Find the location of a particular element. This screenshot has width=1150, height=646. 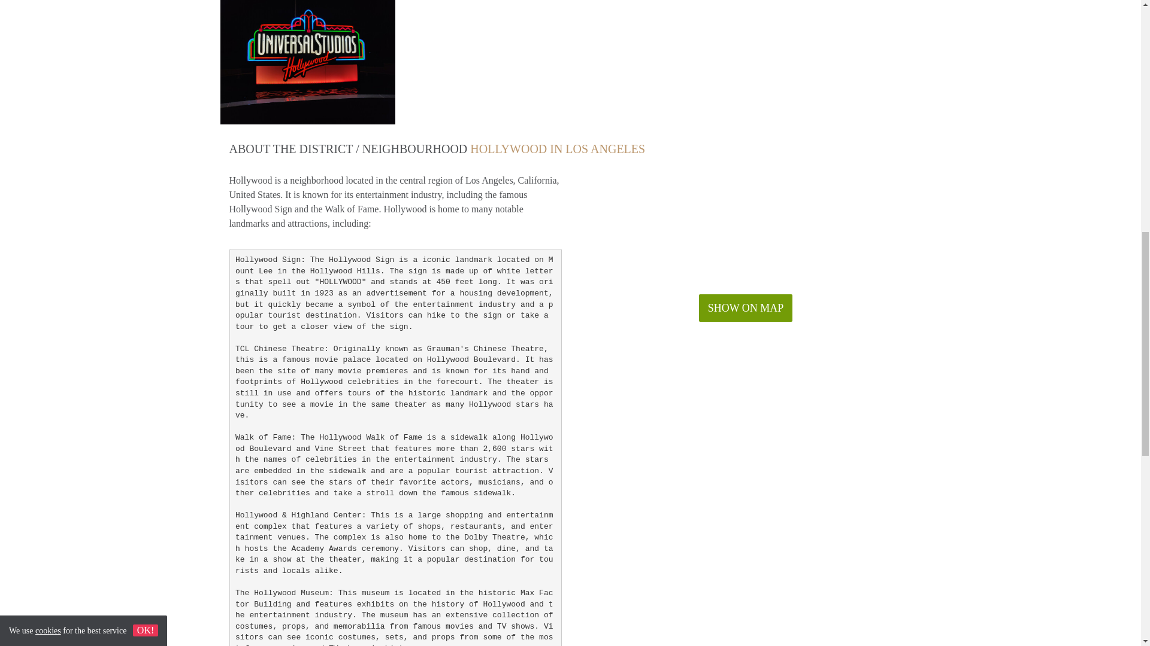

Show address on Google Maps is located at coordinates (746, 307).